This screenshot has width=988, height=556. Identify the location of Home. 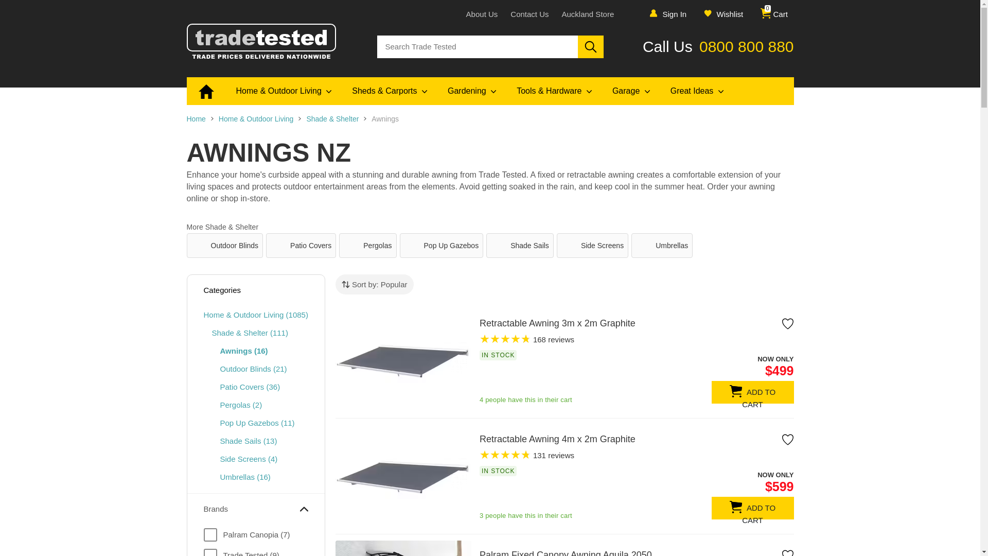
(196, 118).